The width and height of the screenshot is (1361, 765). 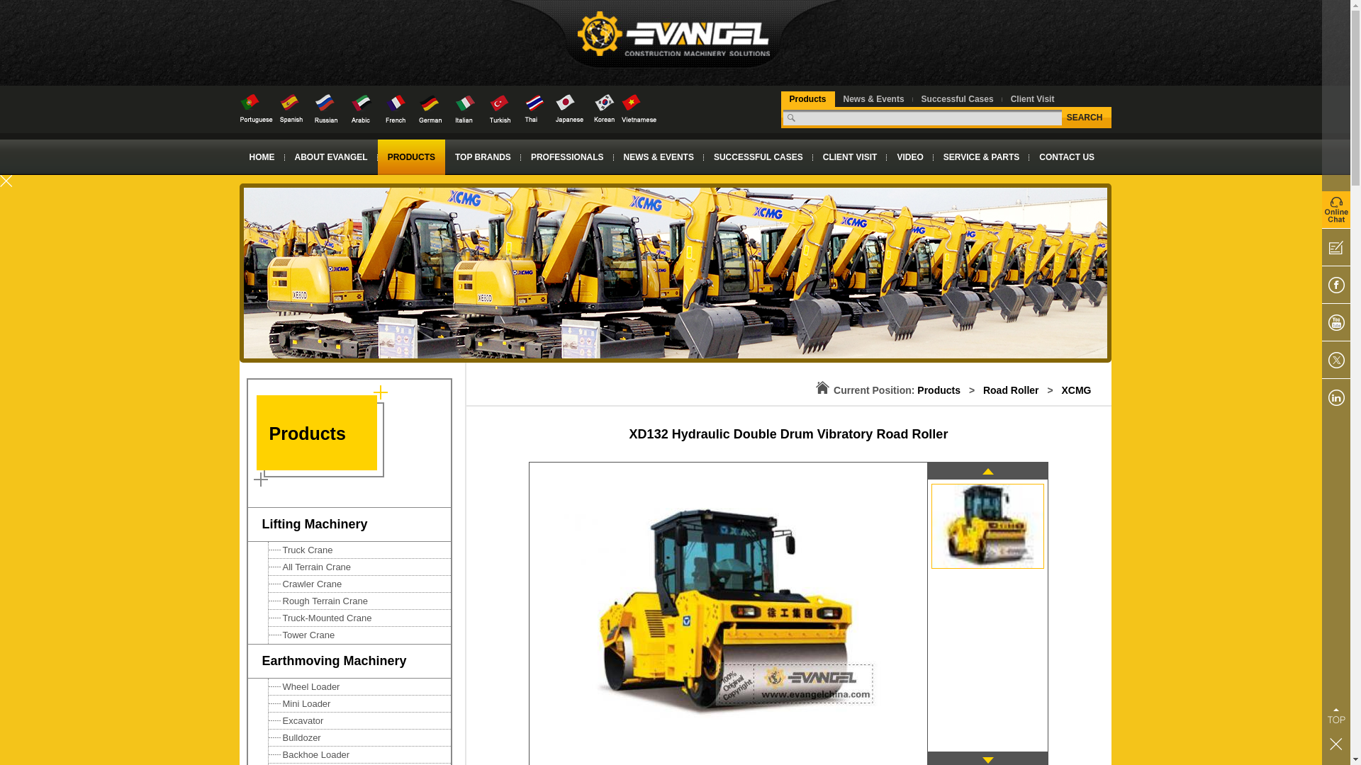 I want to click on Lifting Machinery, so click(x=349, y=524).